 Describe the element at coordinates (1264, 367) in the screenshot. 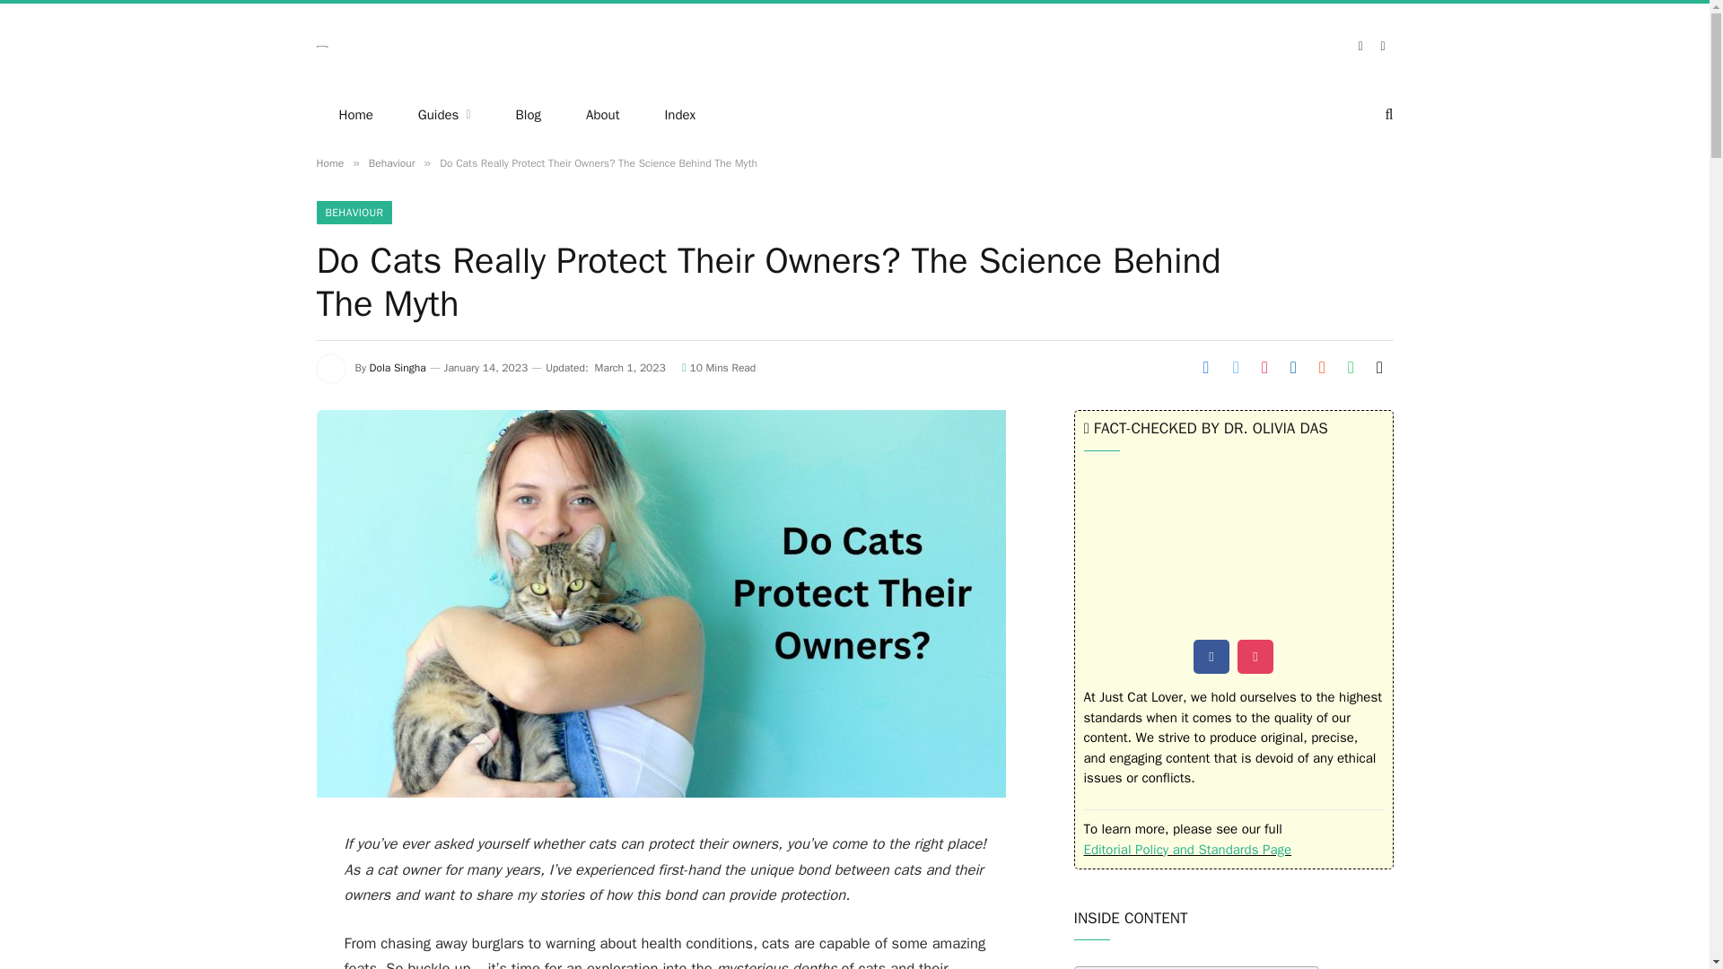

I see `Share on Pinterest` at that location.